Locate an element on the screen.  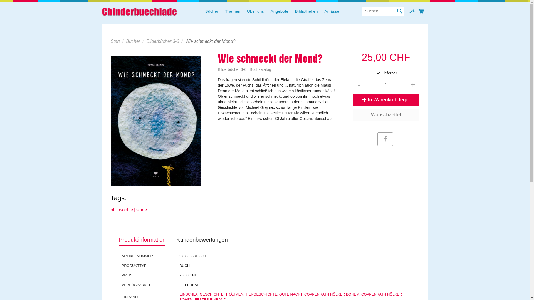
Angebote is located at coordinates (280, 12).